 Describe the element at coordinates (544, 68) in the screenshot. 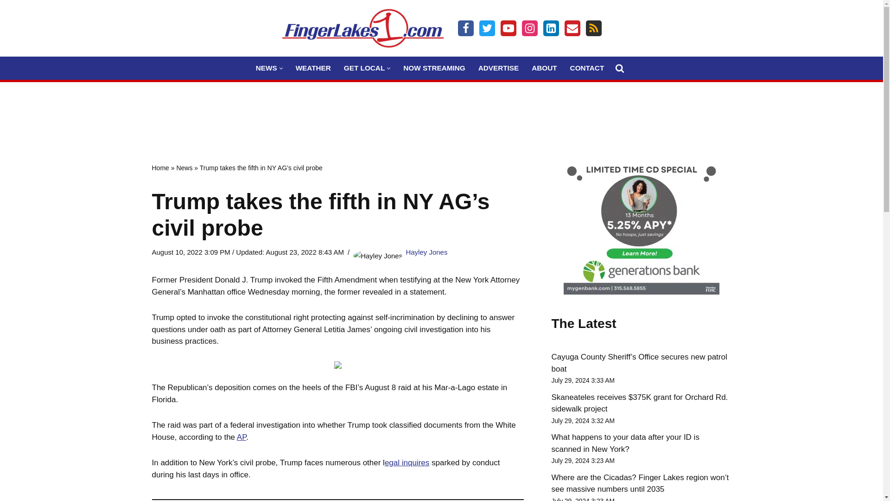

I see `ABOUT` at that location.